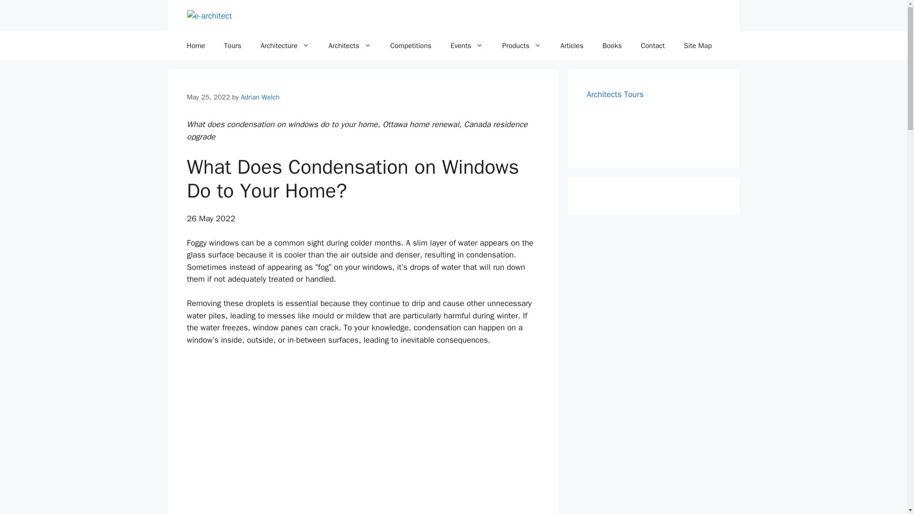 This screenshot has width=914, height=514. What do you see at coordinates (260, 97) in the screenshot?
I see `View all posts by Adrian Welch` at bounding box center [260, 97].